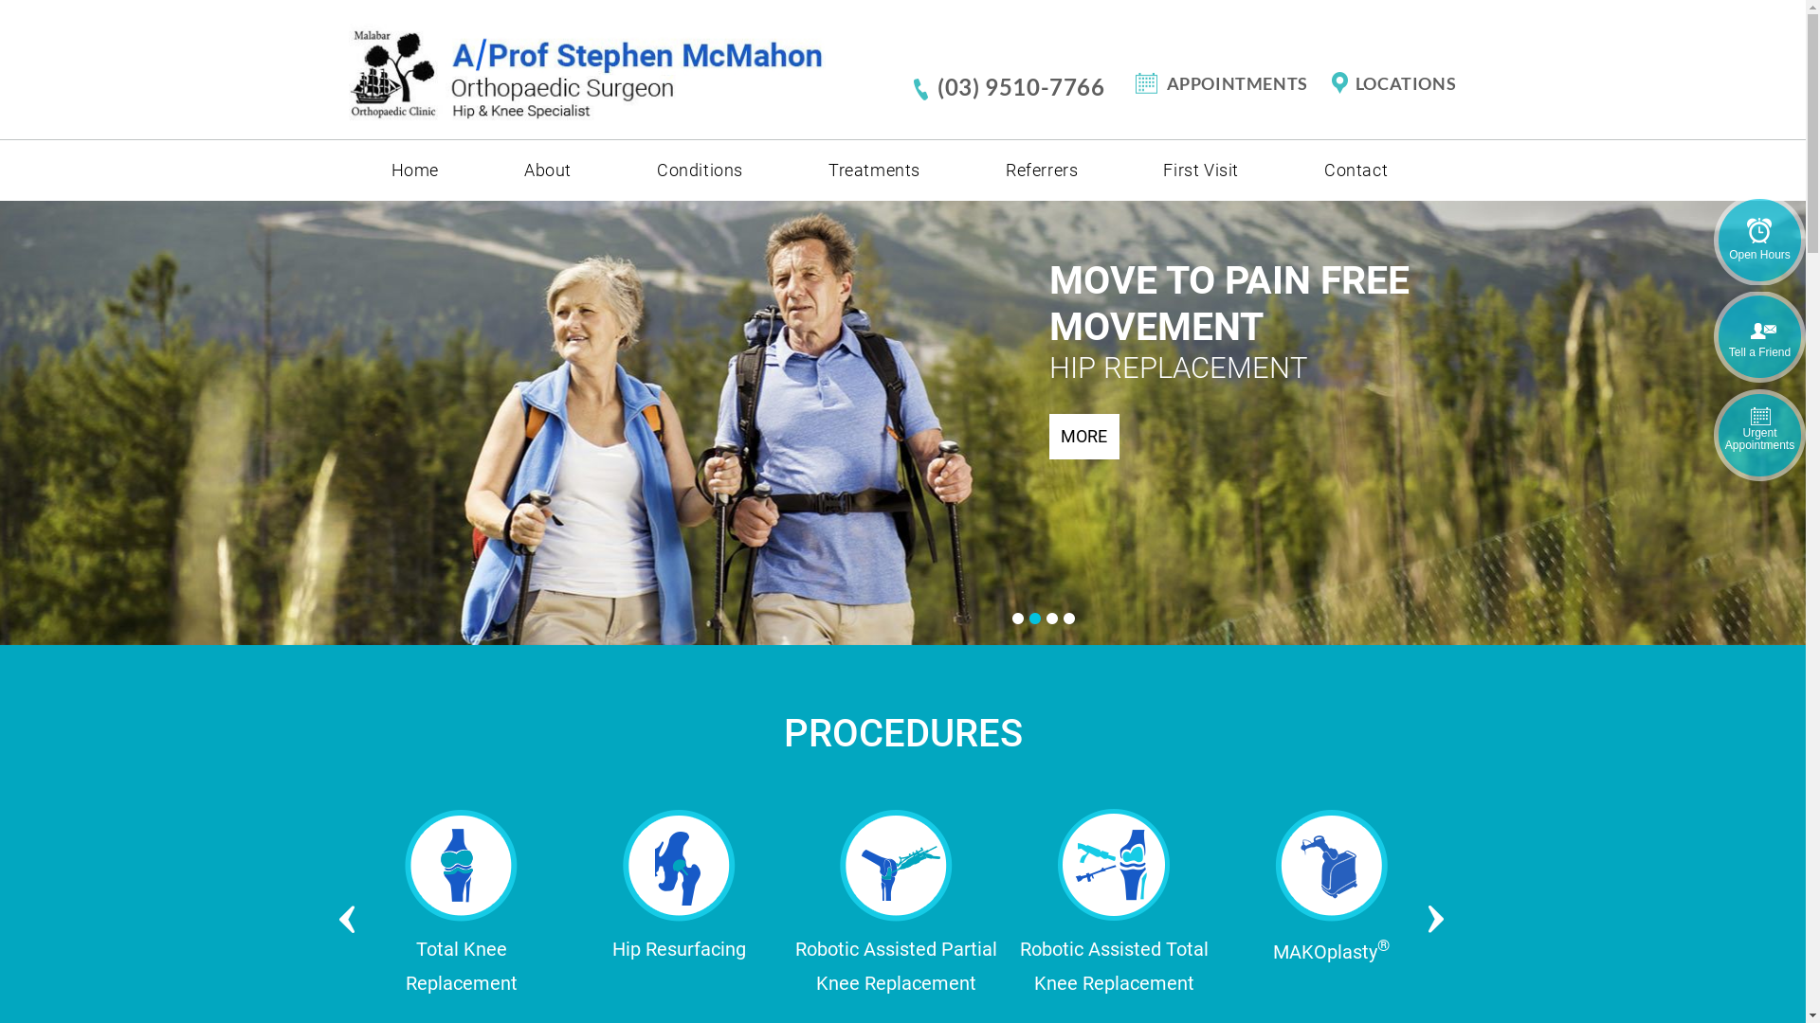 This screenshot has width=1820, height=1023. I want to click on MORE, so click(1083, 390).